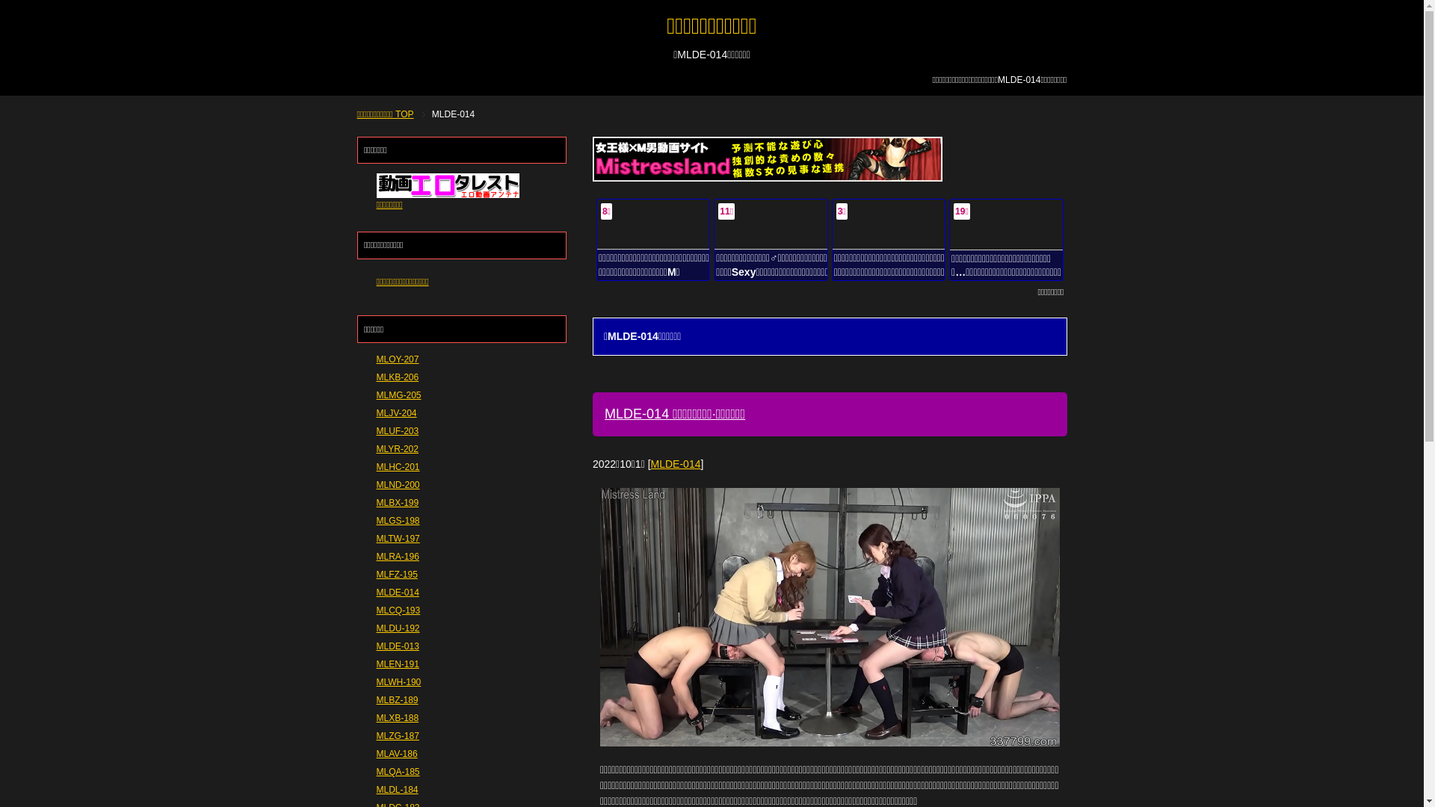  What do you see at coordinates (398, 700) in the screenshot?
I see `MLBZ-189` at bounding box center [398, 700].